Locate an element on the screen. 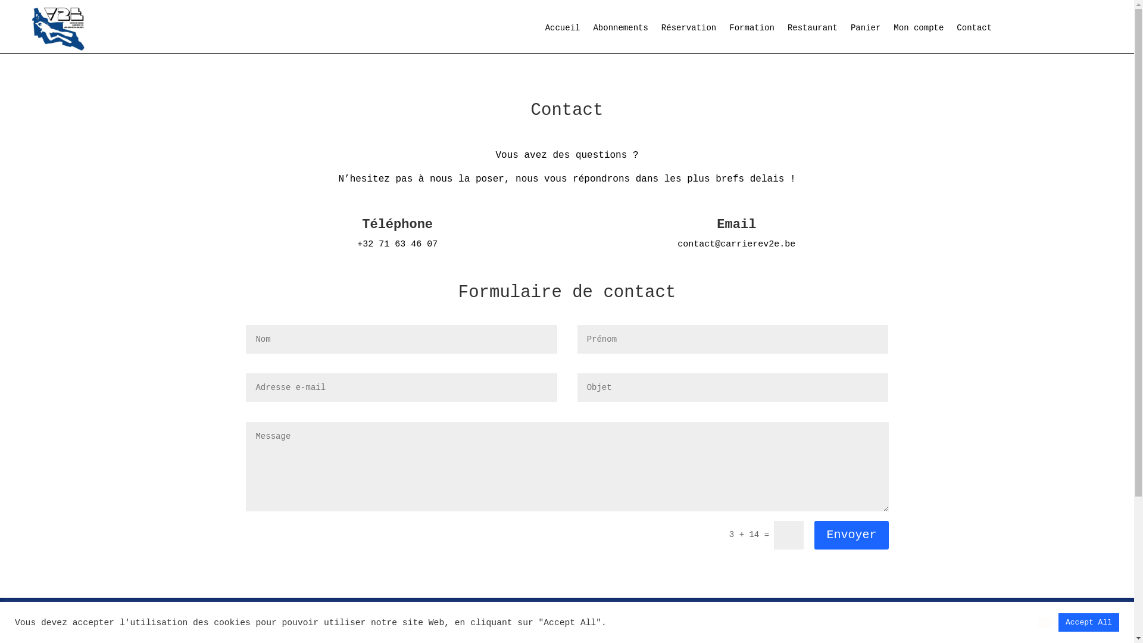  Accueil is located at coordinates (563, 30).